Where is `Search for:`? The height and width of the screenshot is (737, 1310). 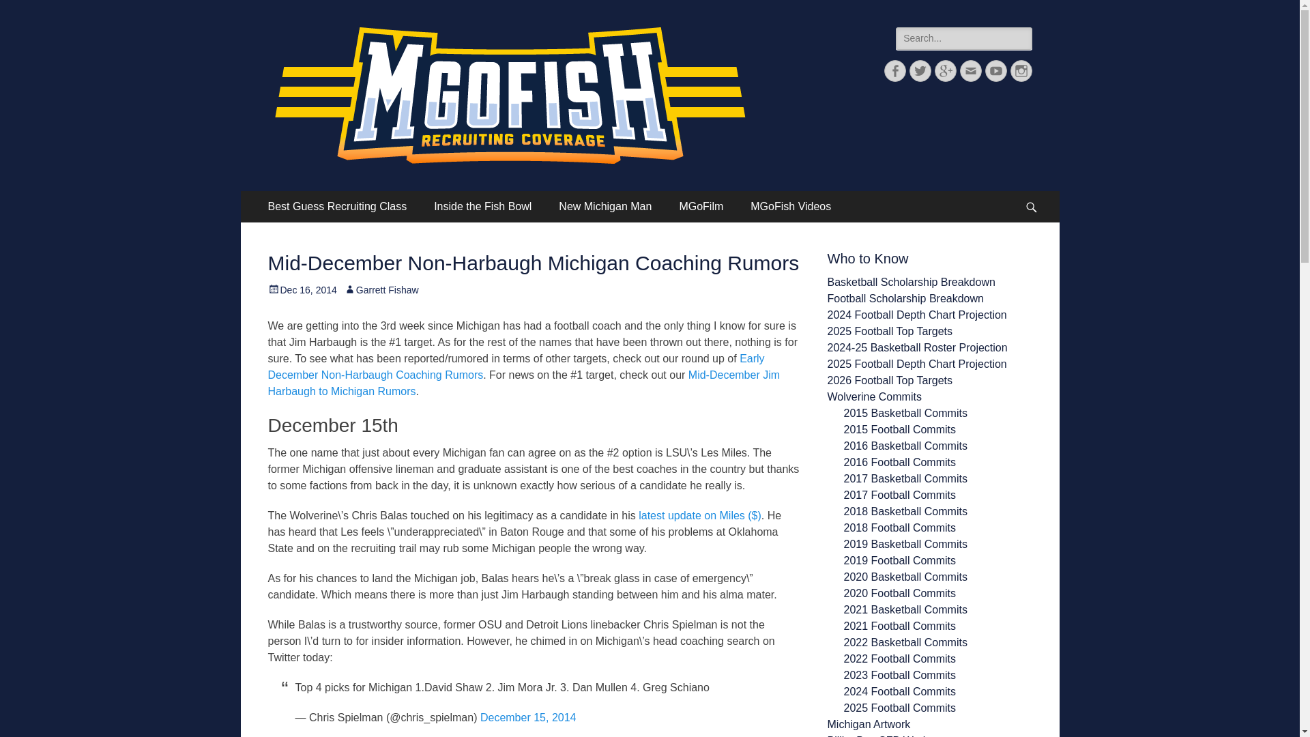 Search for: is located at coordinates (963, 38).